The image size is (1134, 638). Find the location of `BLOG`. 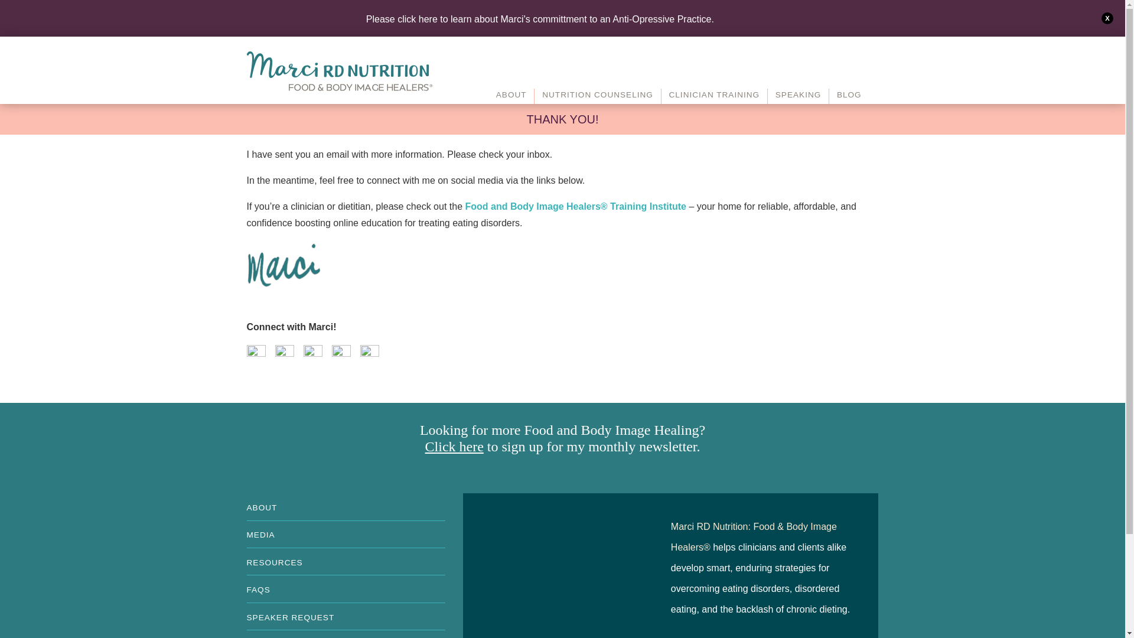

BLOG is located at coordinates (848, 96).